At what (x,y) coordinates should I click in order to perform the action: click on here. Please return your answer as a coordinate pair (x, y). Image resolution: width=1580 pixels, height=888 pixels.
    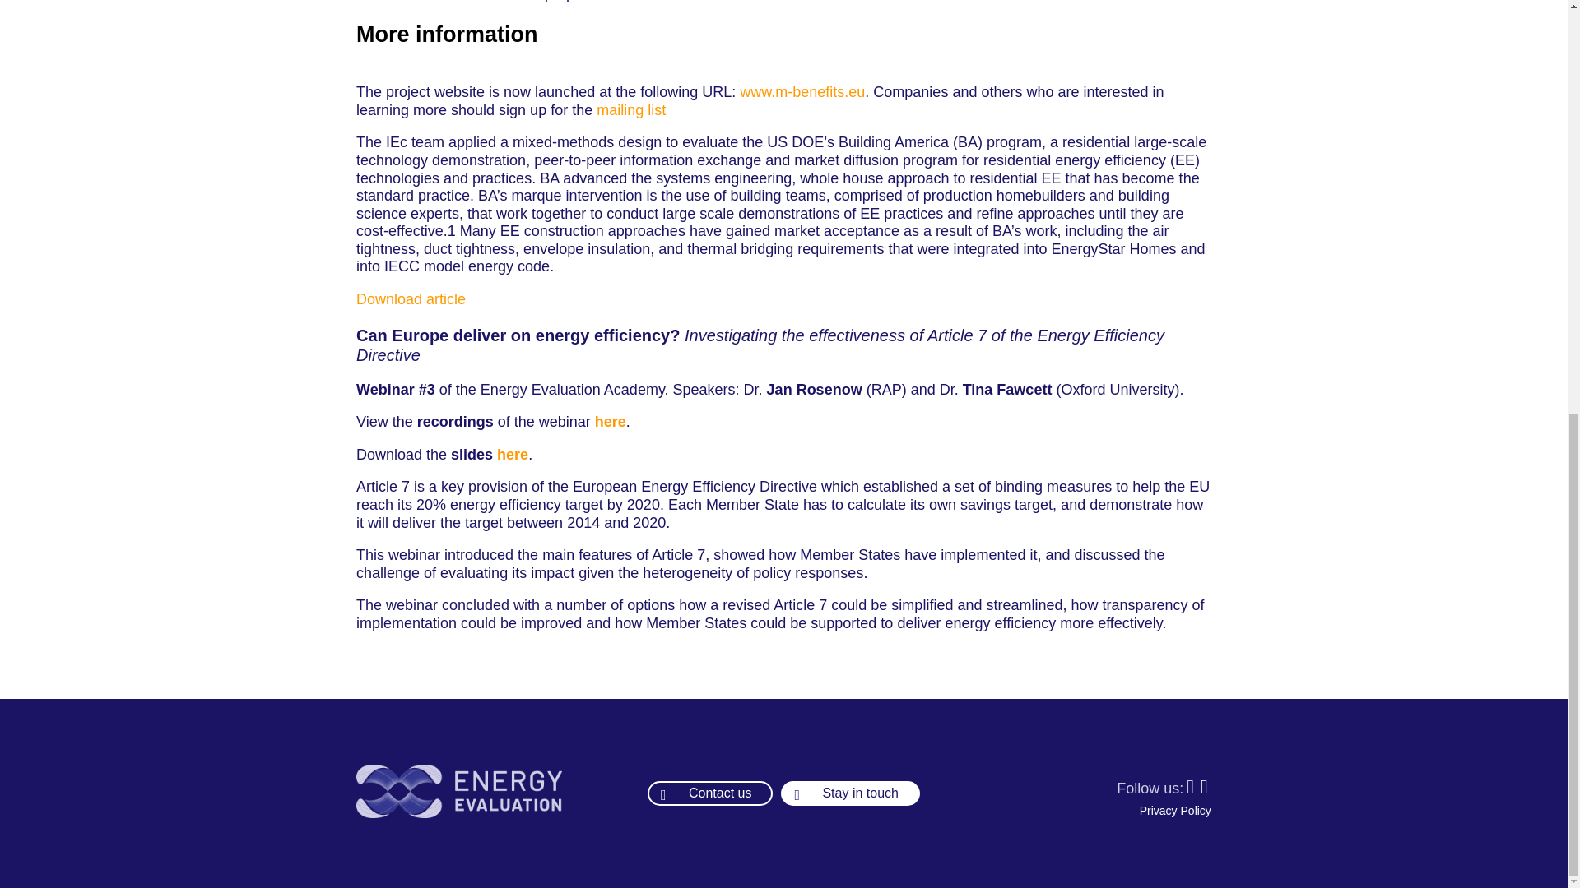
    Looking at the image, I should click on (512, 454).